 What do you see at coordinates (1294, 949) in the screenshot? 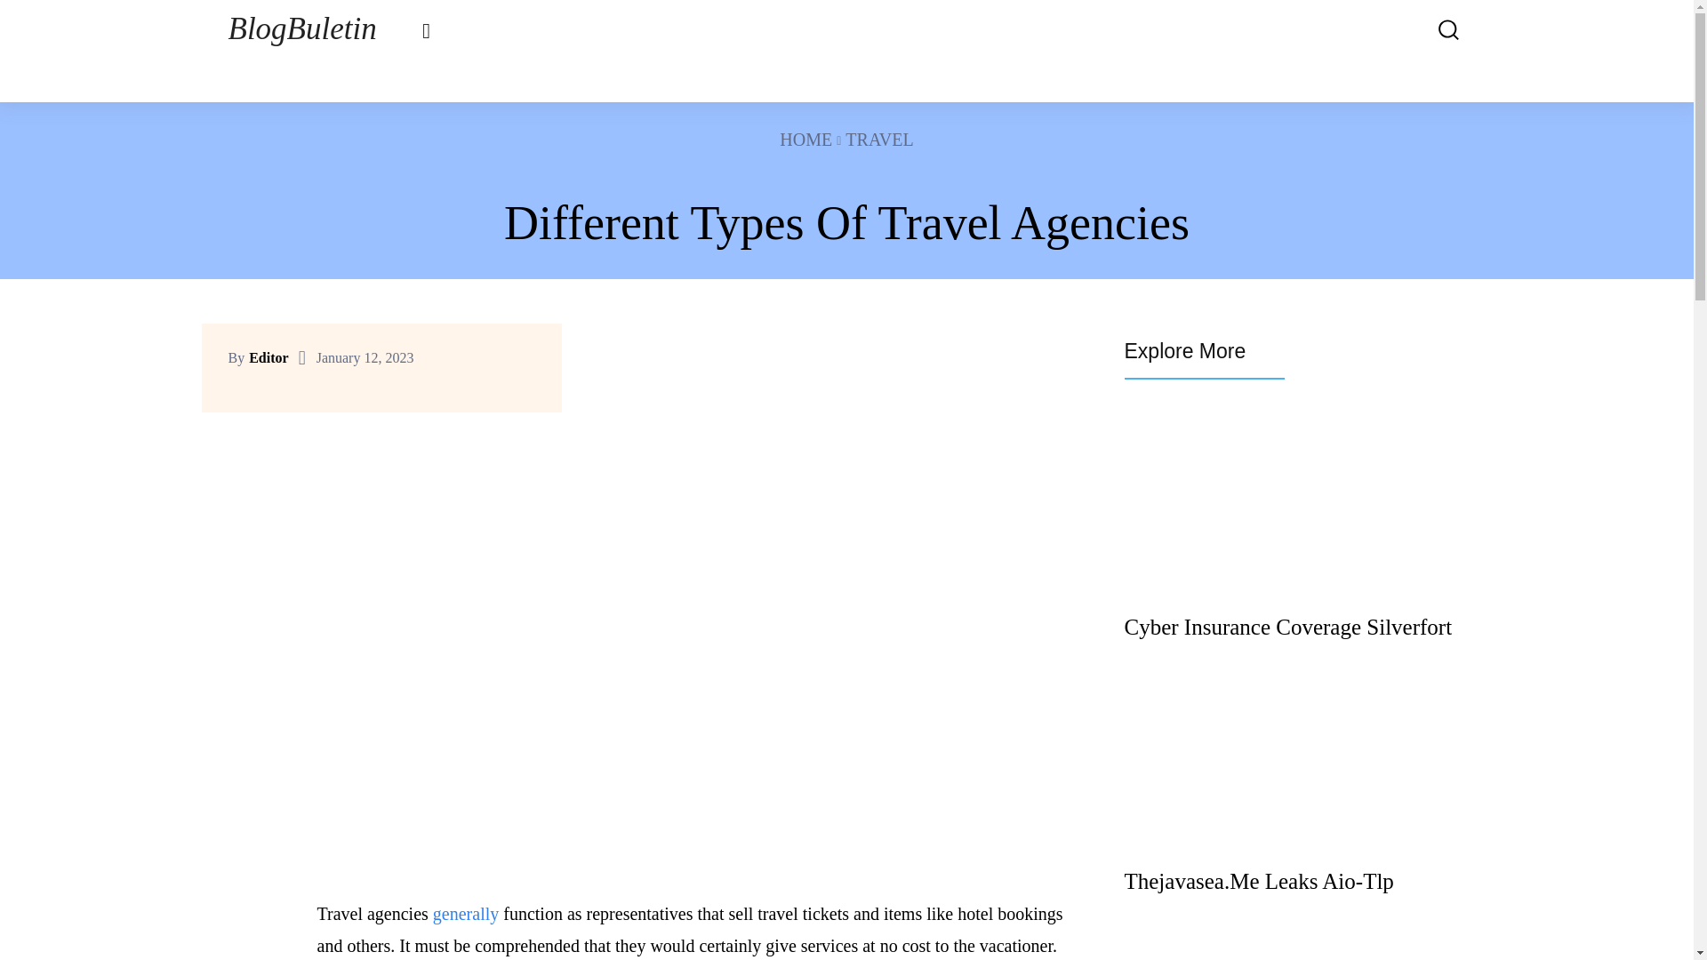
I see `Tickzoo: Exploring the Digital Frontier` at bounding box center [1294, 949].